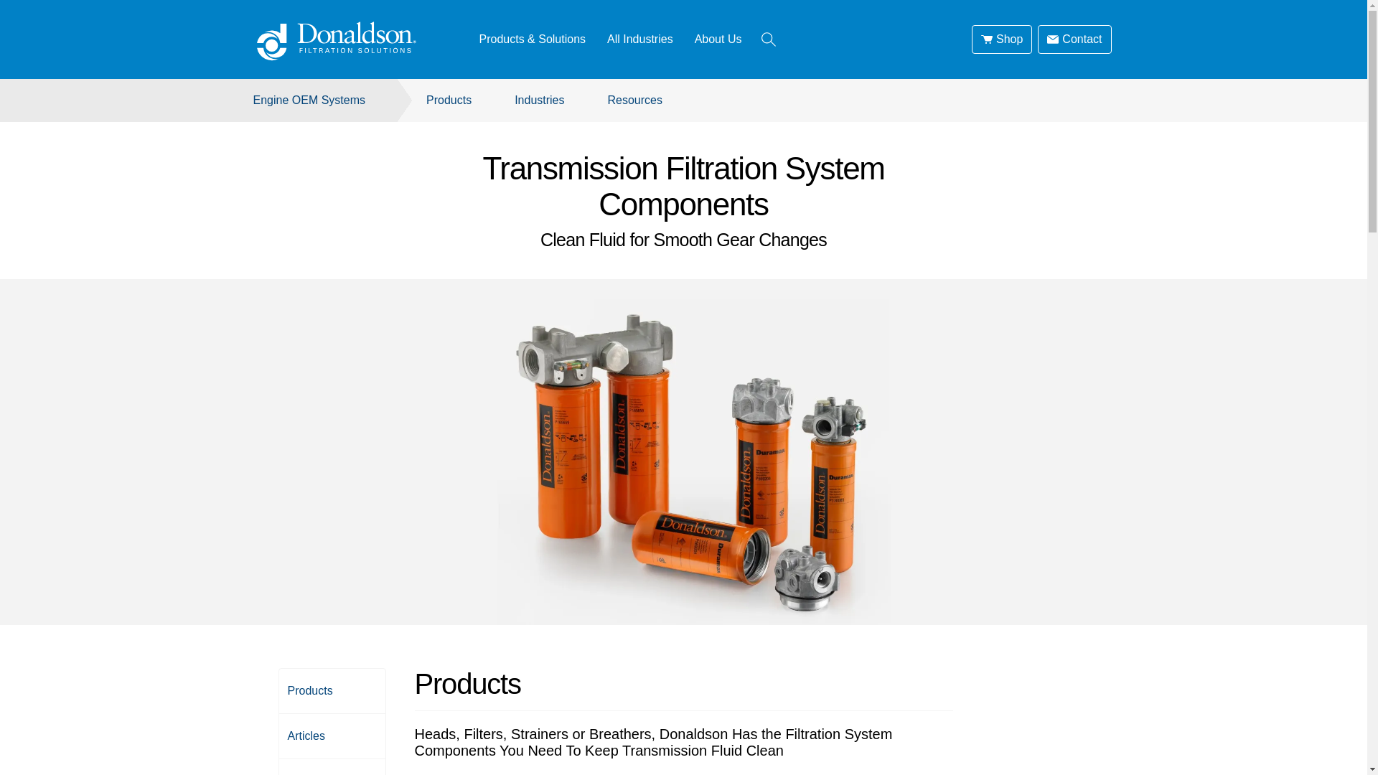 This screenshot has width=1378, height=775. What do you see at coordinates (332, 721) in the screenshot?
I see `All Industries` at bounding box center [332, 721].